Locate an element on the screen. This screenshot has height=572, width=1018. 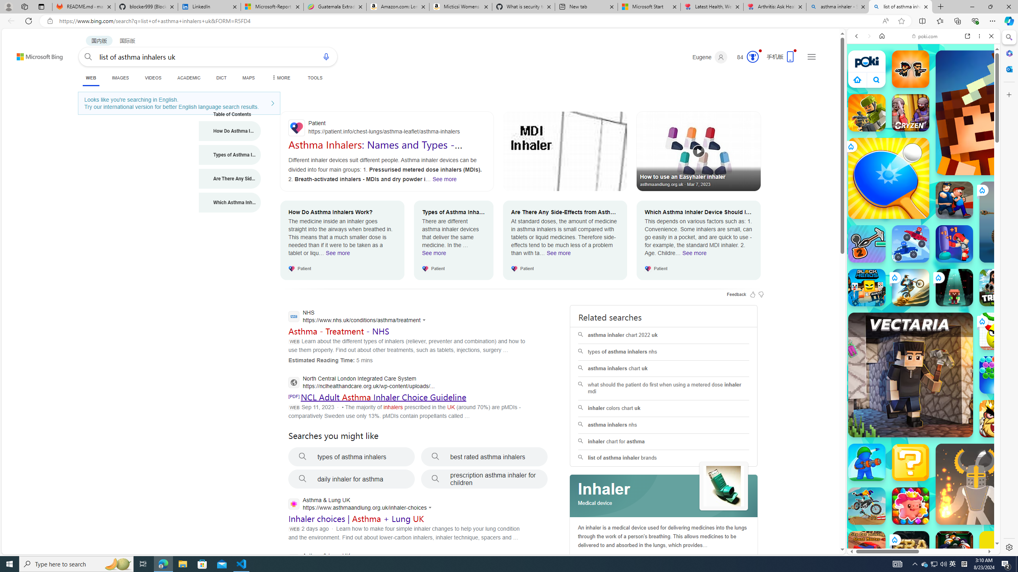
DICT is located at coordinates (221, 78).